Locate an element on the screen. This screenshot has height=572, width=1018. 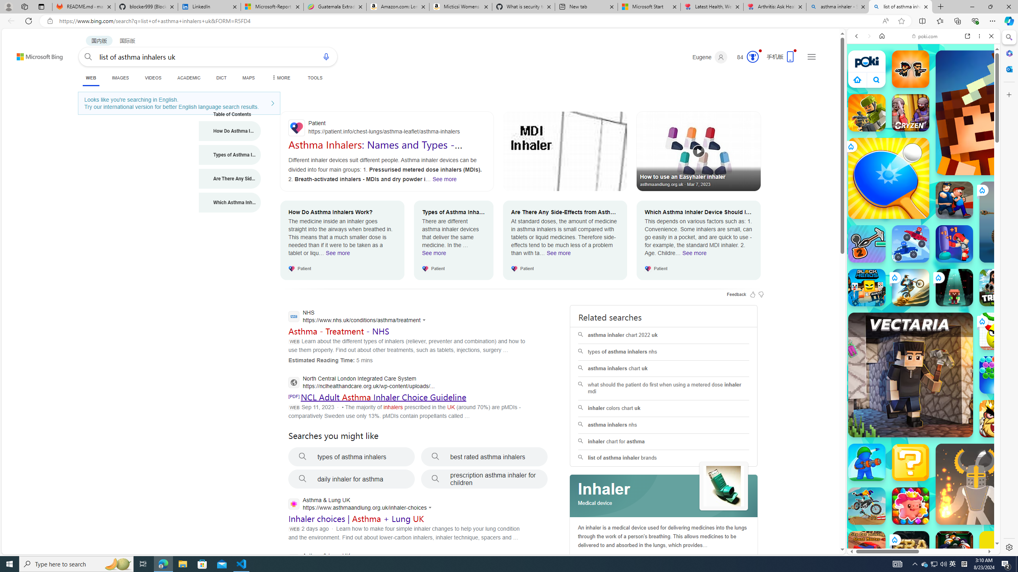
DICT is located at coordinates (221, 78).